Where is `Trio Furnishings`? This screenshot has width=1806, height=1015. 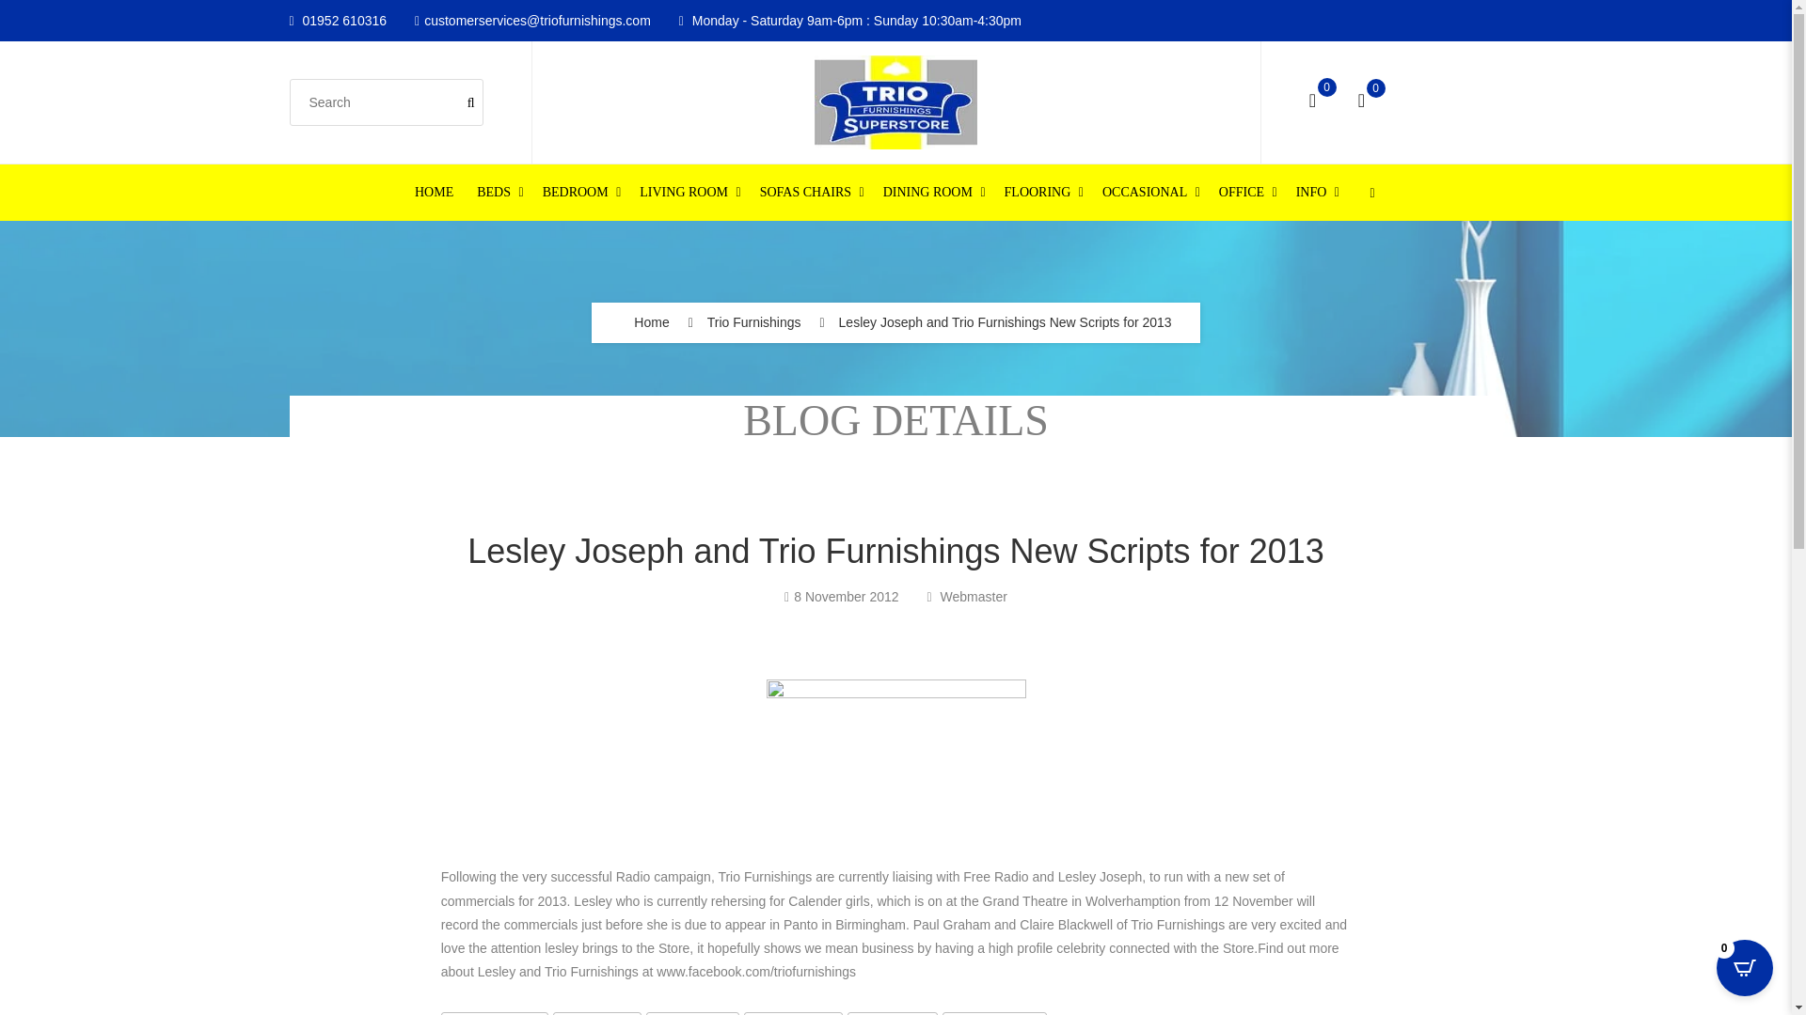 Trio Furnishings is located at coordinates (754, 322).